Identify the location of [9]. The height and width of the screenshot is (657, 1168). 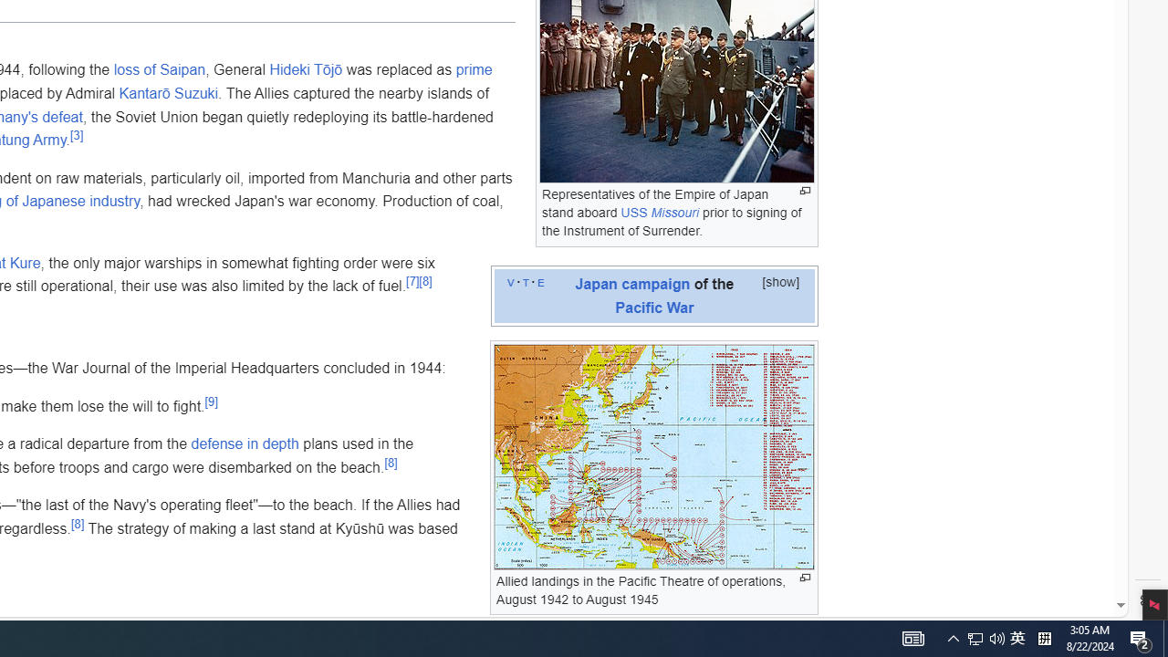
(212, 401).